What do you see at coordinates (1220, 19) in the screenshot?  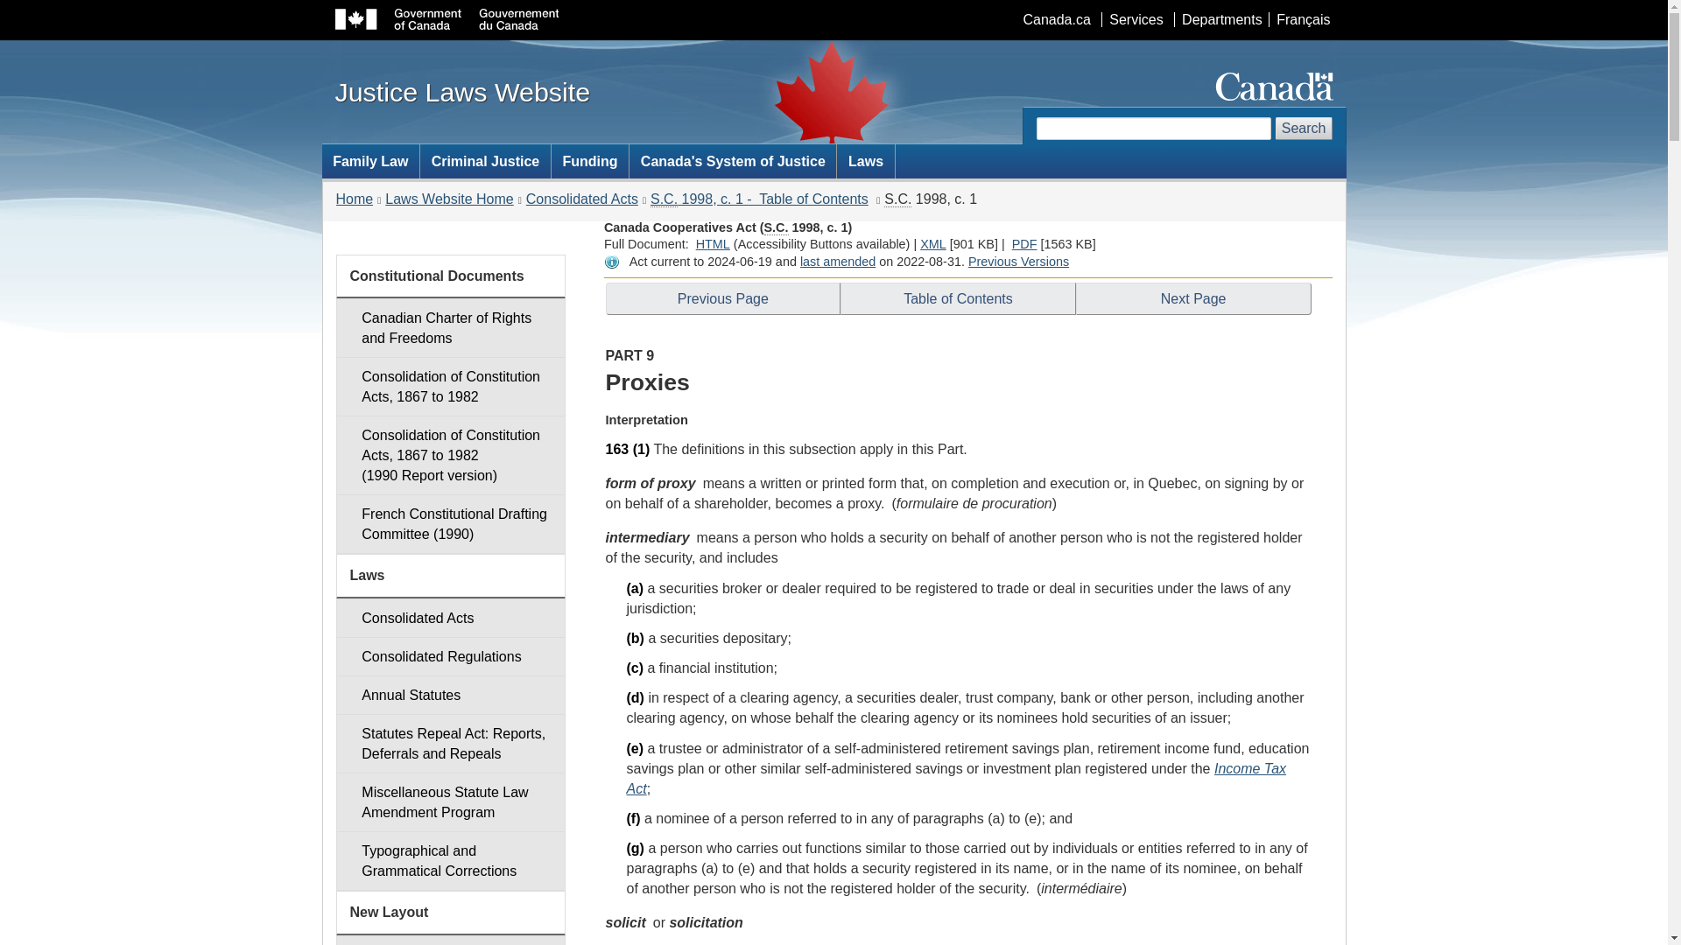 I see `Departments` at bounding box center [1220, 19].